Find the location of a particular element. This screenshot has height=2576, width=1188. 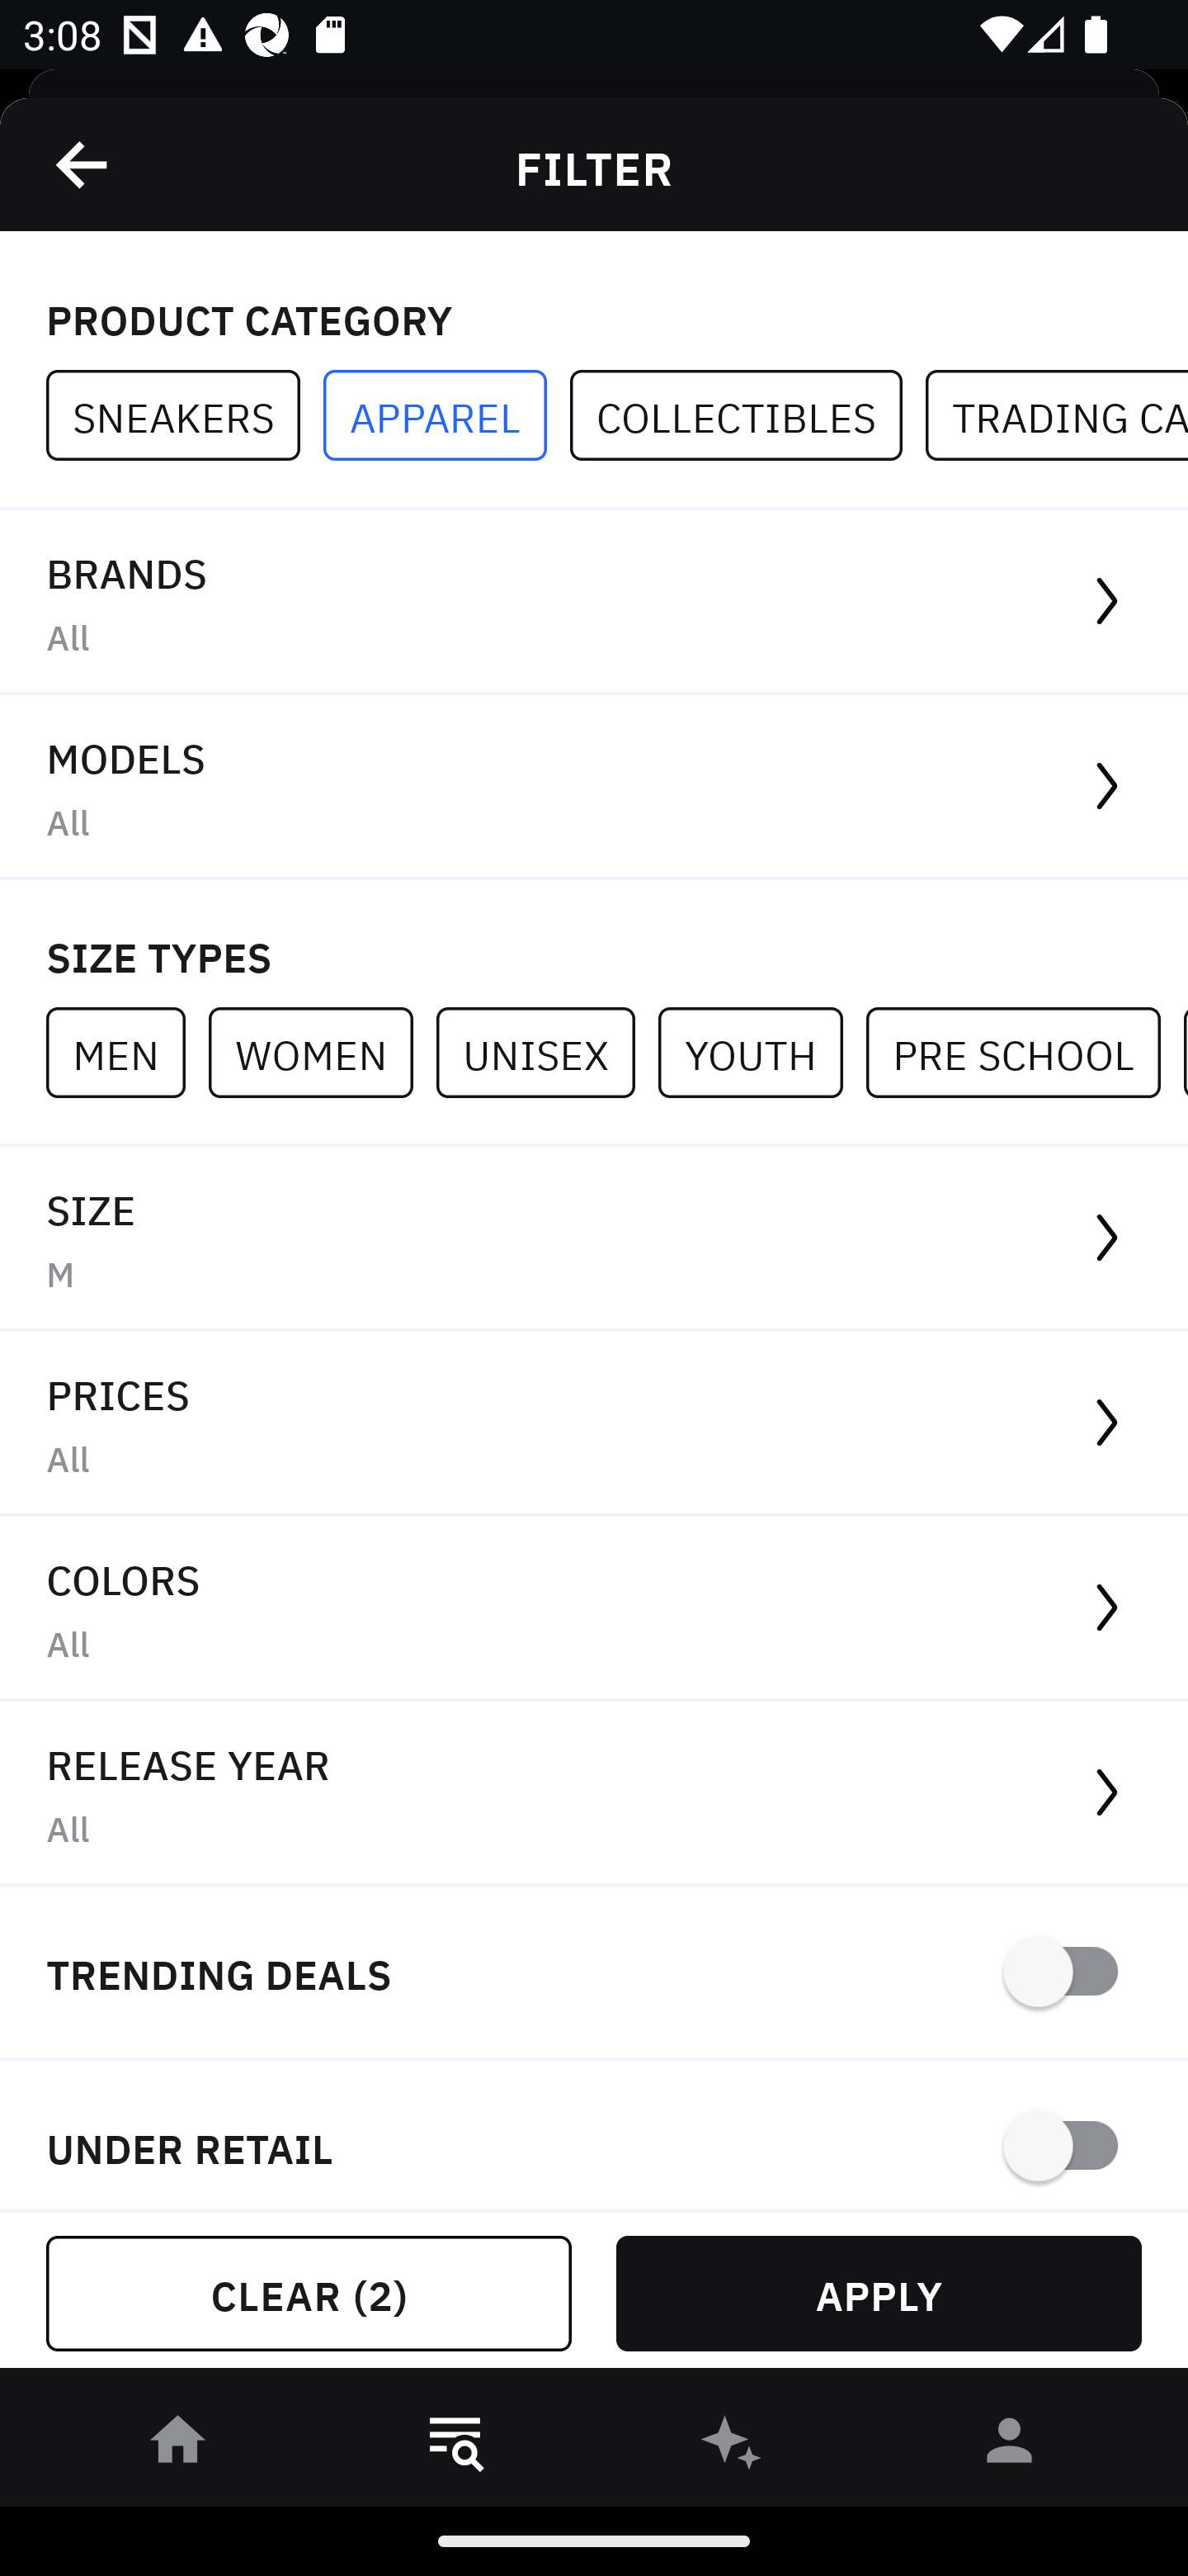

󰫢 is located at coordinates (733, 2446).